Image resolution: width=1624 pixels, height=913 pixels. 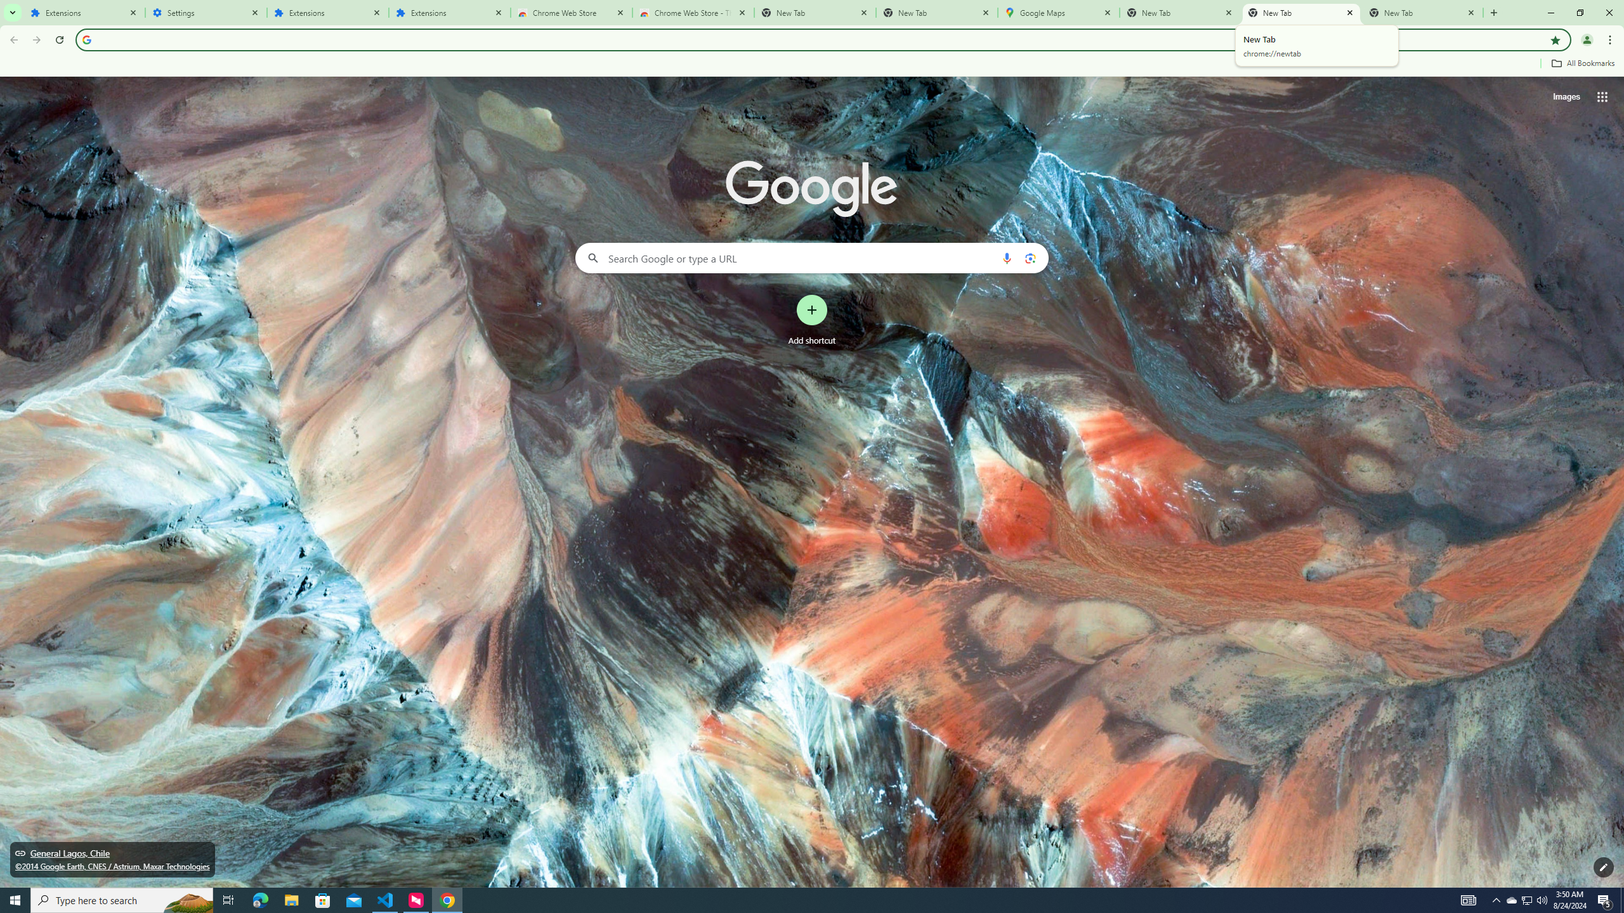 I want to click on New Tab, so click(x=1422, y=13).